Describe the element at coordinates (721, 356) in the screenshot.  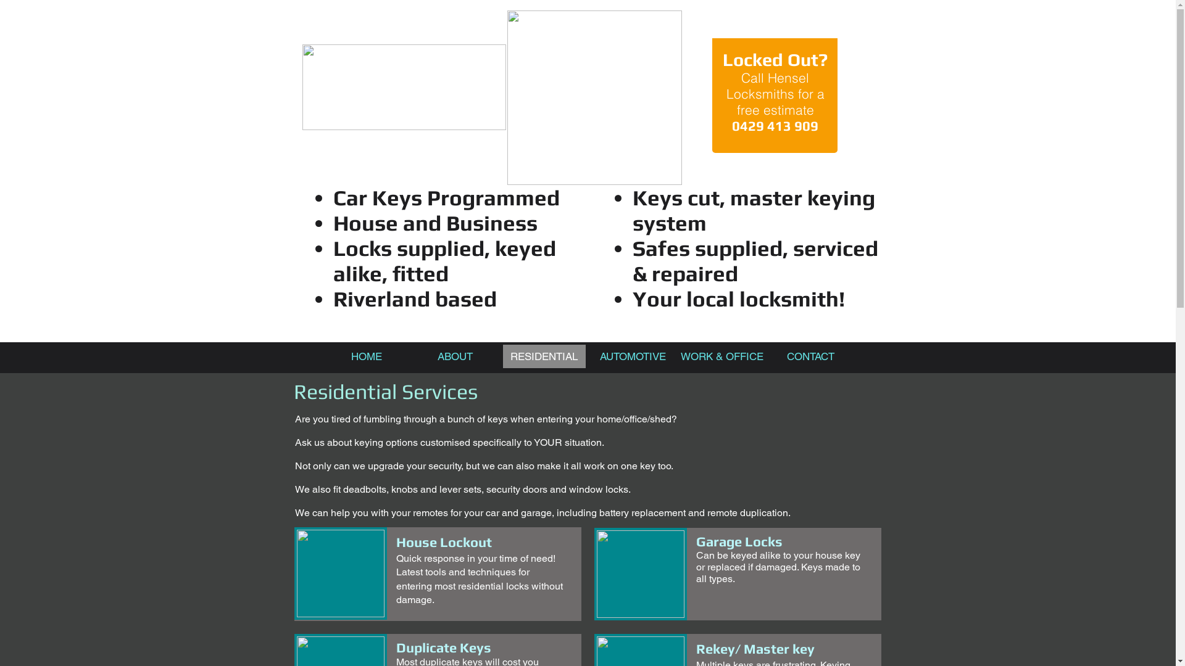
I see `WORK & OFFICE` at that location.